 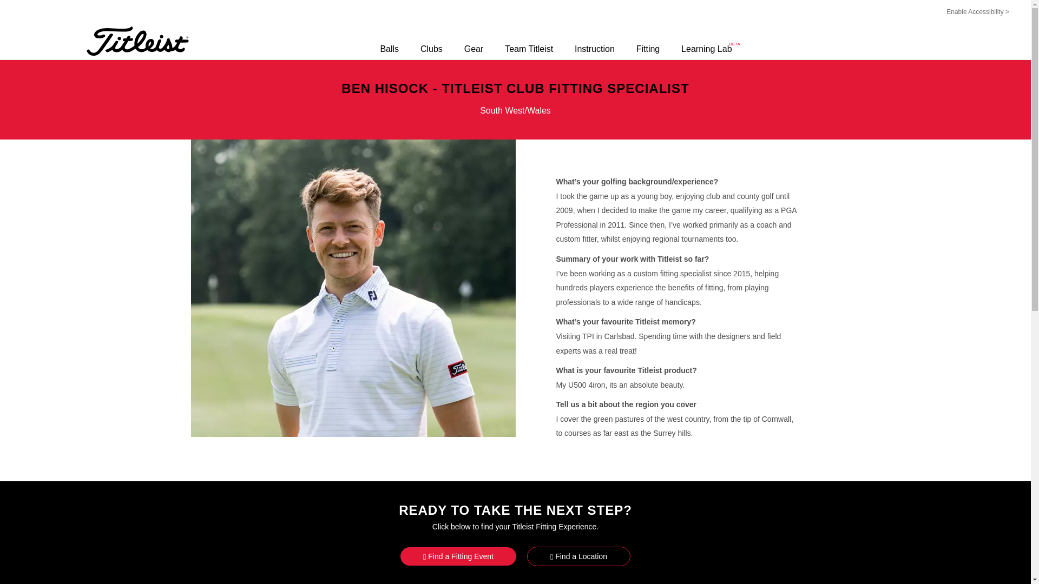 What do you see at coordinates (706, 49) in the screenshot?
I see `Balls` at bounding box center [706, 49].